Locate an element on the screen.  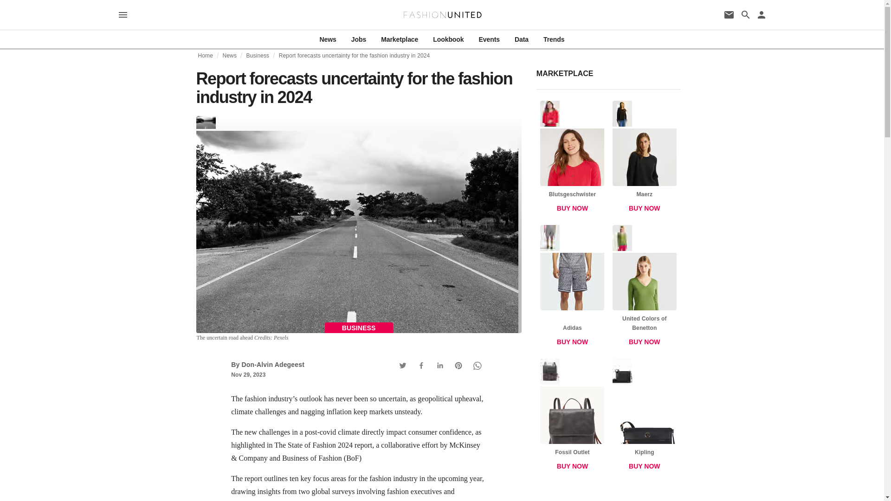
Jobs is located at coordinates (554, 39).